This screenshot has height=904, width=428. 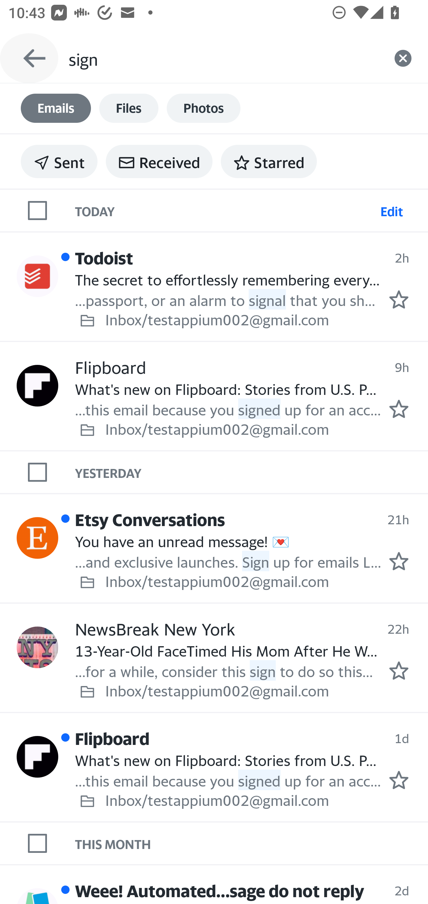 I want to click on Clear, so click(x=403, y=58).